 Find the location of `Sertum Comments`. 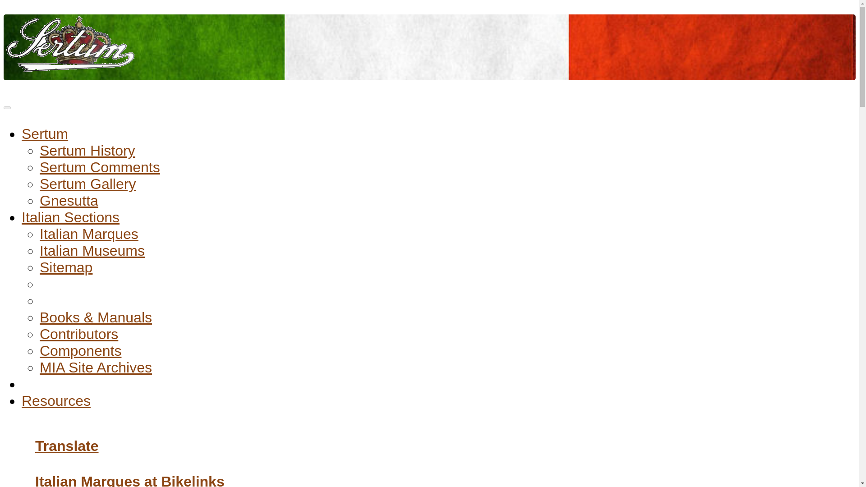

Sertum Comments is located at coordinates (100, 167).